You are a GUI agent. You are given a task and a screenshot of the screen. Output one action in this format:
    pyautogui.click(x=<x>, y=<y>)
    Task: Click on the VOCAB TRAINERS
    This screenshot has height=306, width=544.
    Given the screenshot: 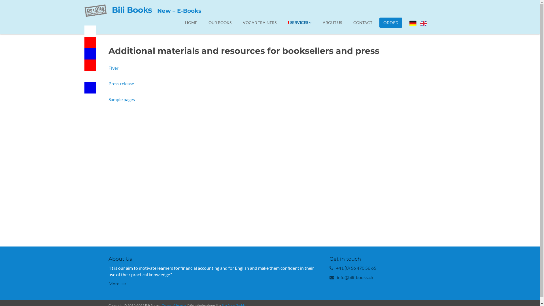 What is the action you would take?
    pyautogui.click(x=260, y=23)
    